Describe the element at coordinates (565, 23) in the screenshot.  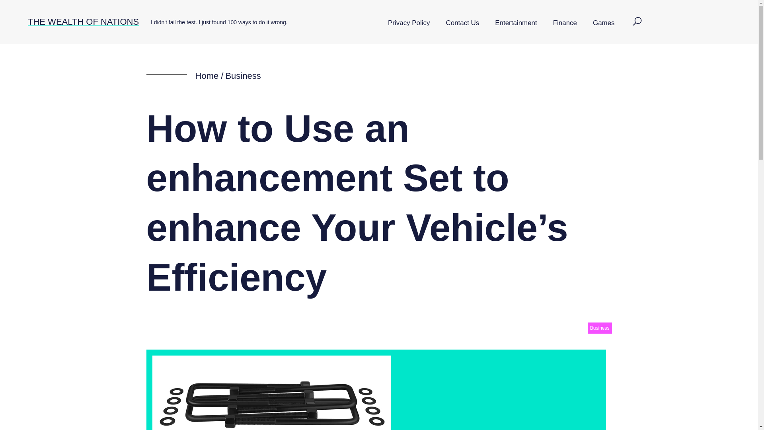
I see `Finance` at that location.